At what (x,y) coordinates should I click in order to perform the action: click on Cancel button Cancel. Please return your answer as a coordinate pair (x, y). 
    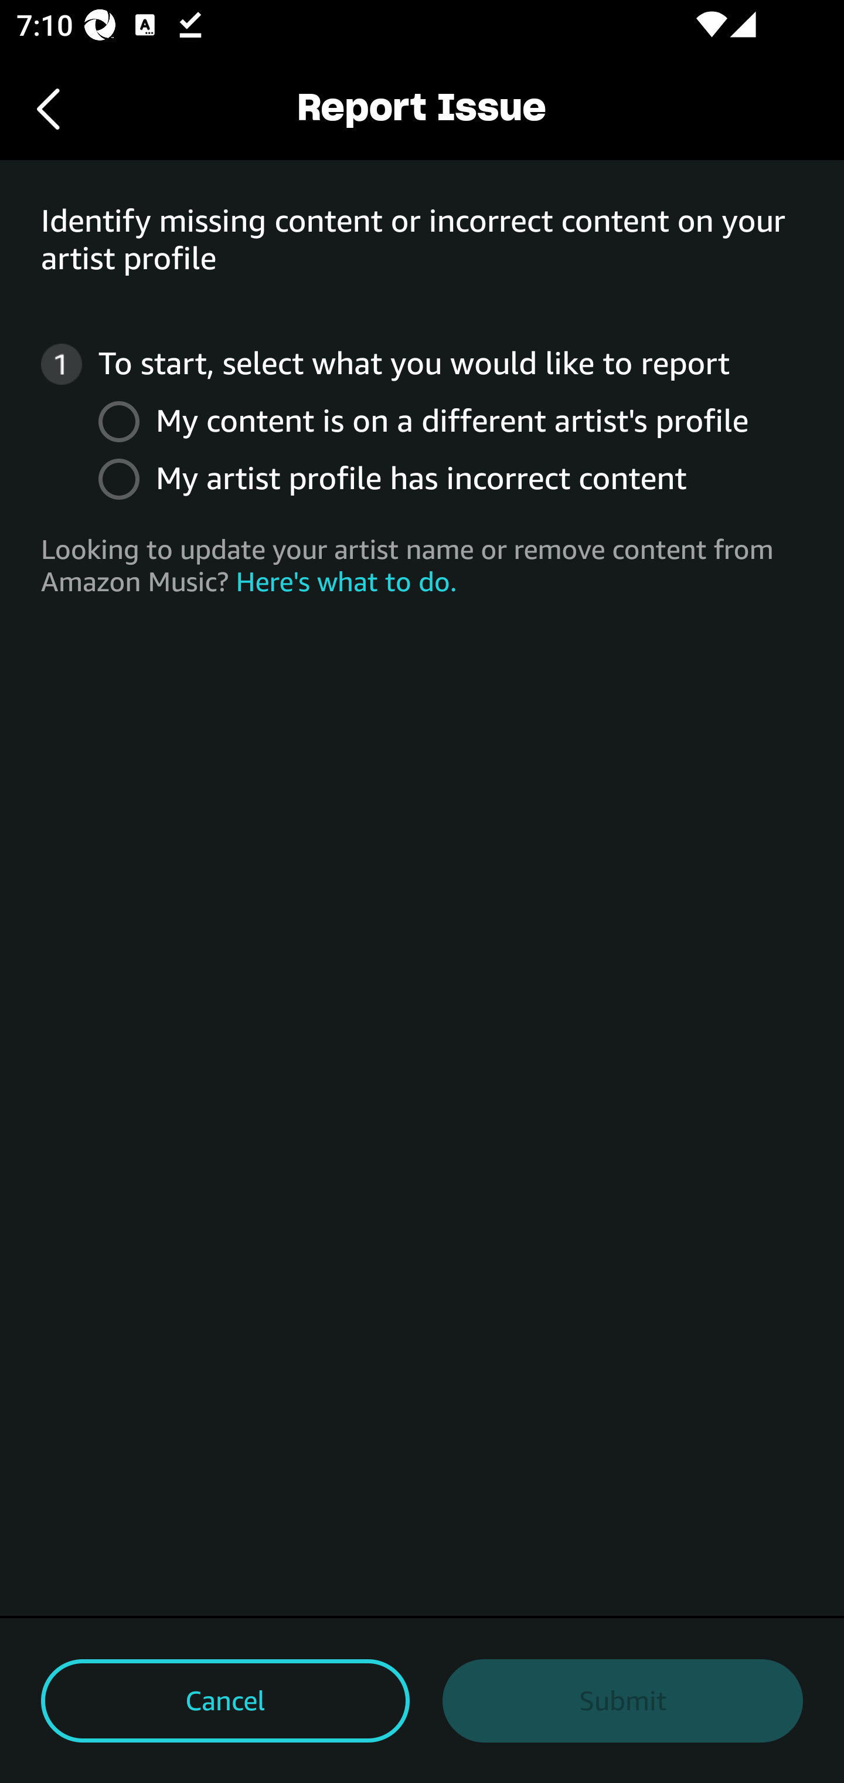
    Looking at the image, I should click on (225, 1701).